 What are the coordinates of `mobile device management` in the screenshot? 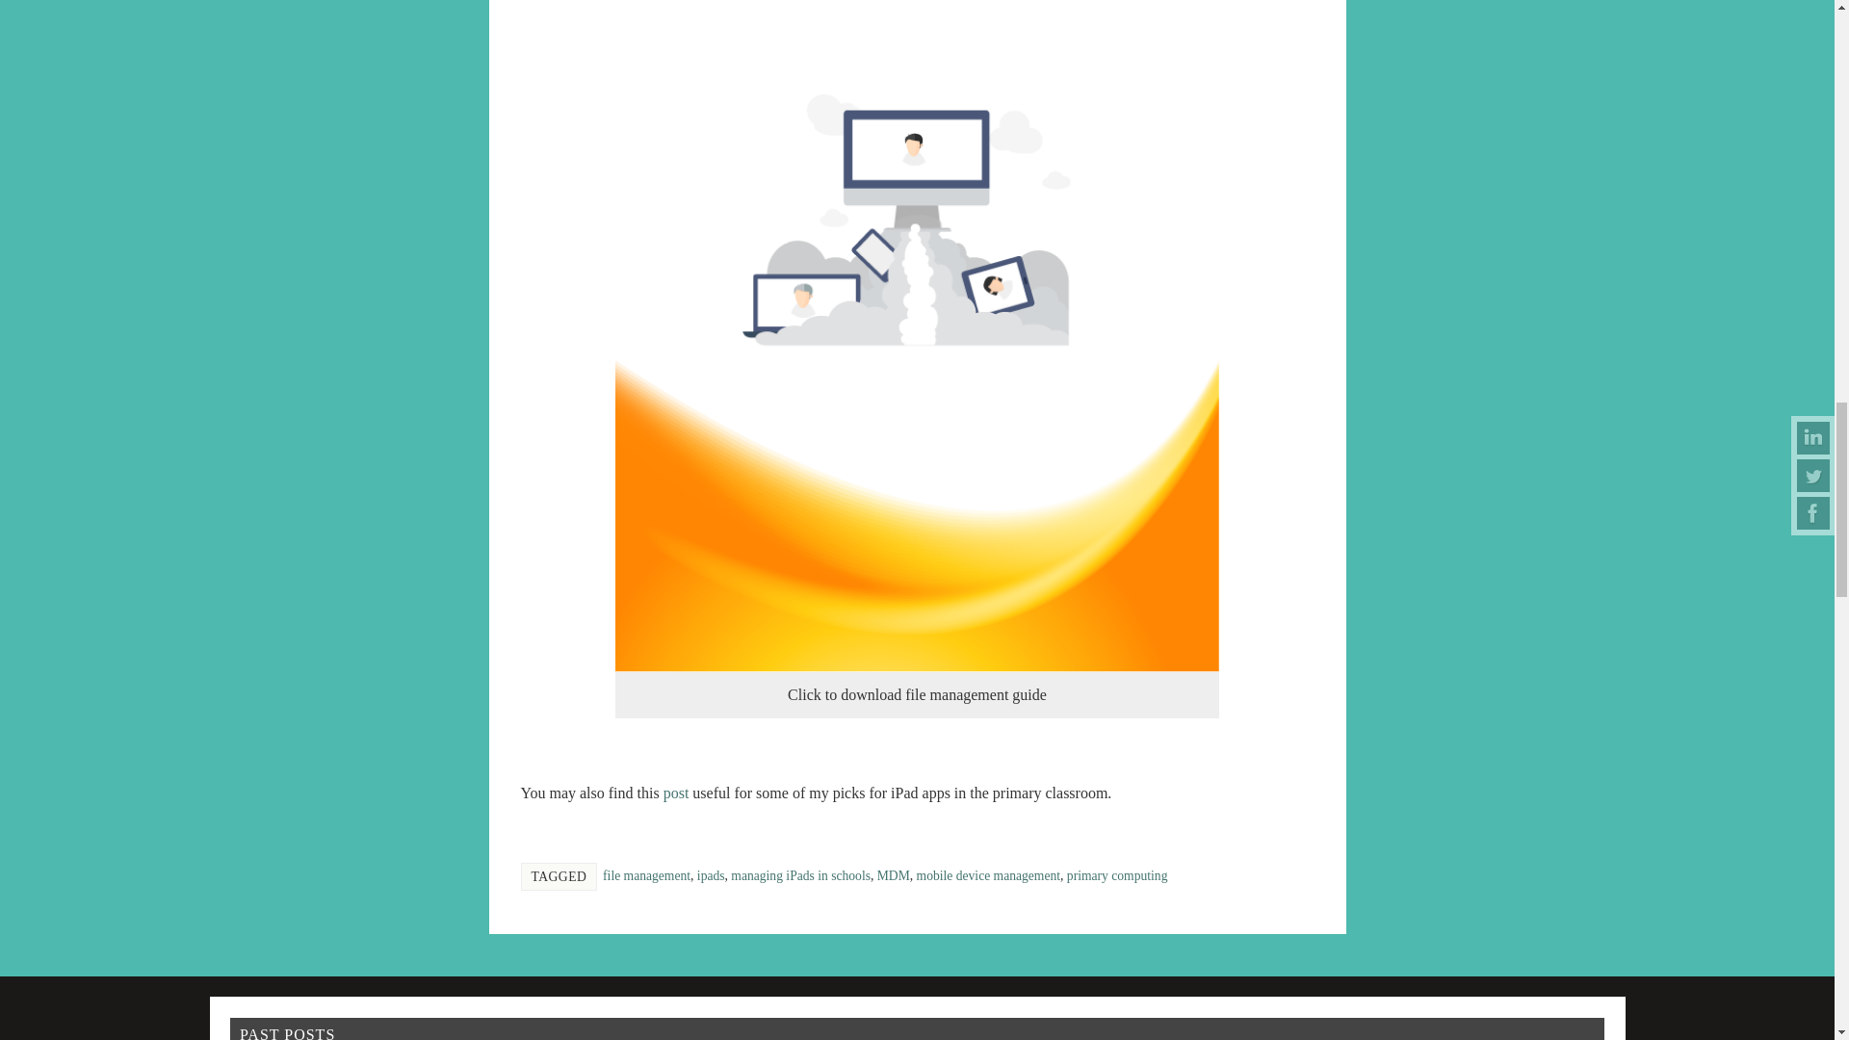 It's located at (988, 874).